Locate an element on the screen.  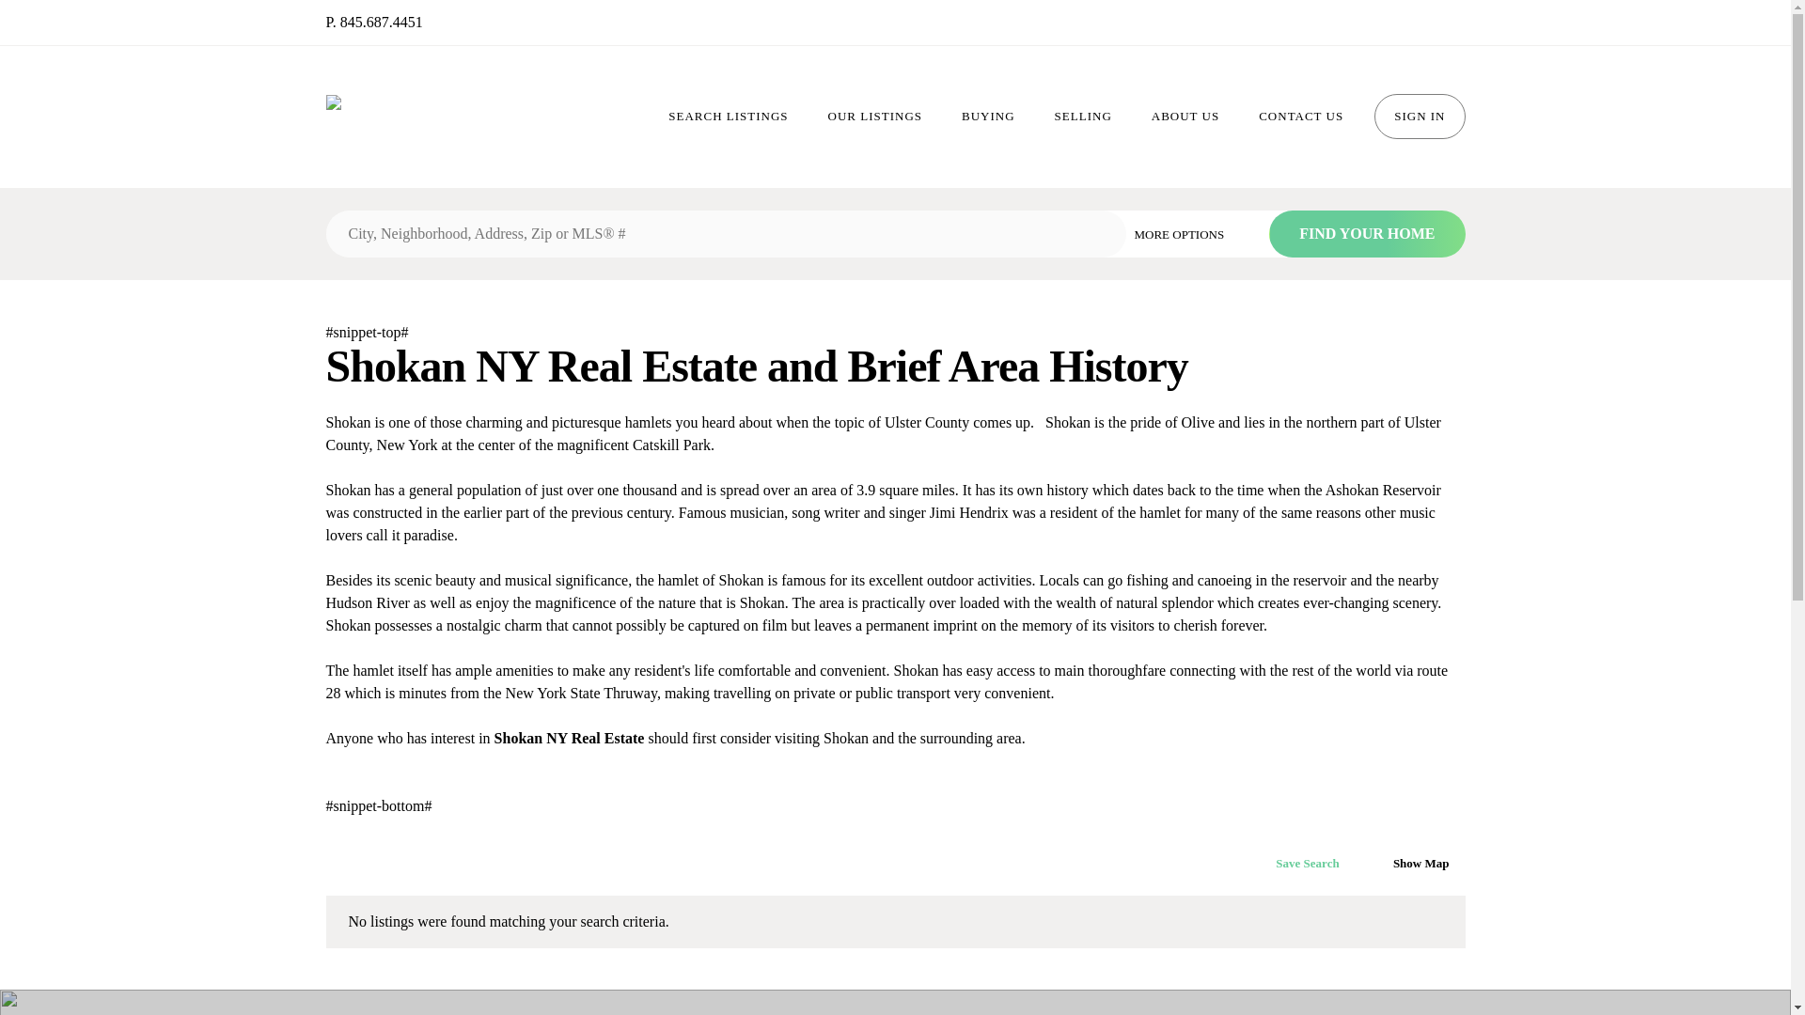
ABOUT US is located at coordinates (1185, 117).